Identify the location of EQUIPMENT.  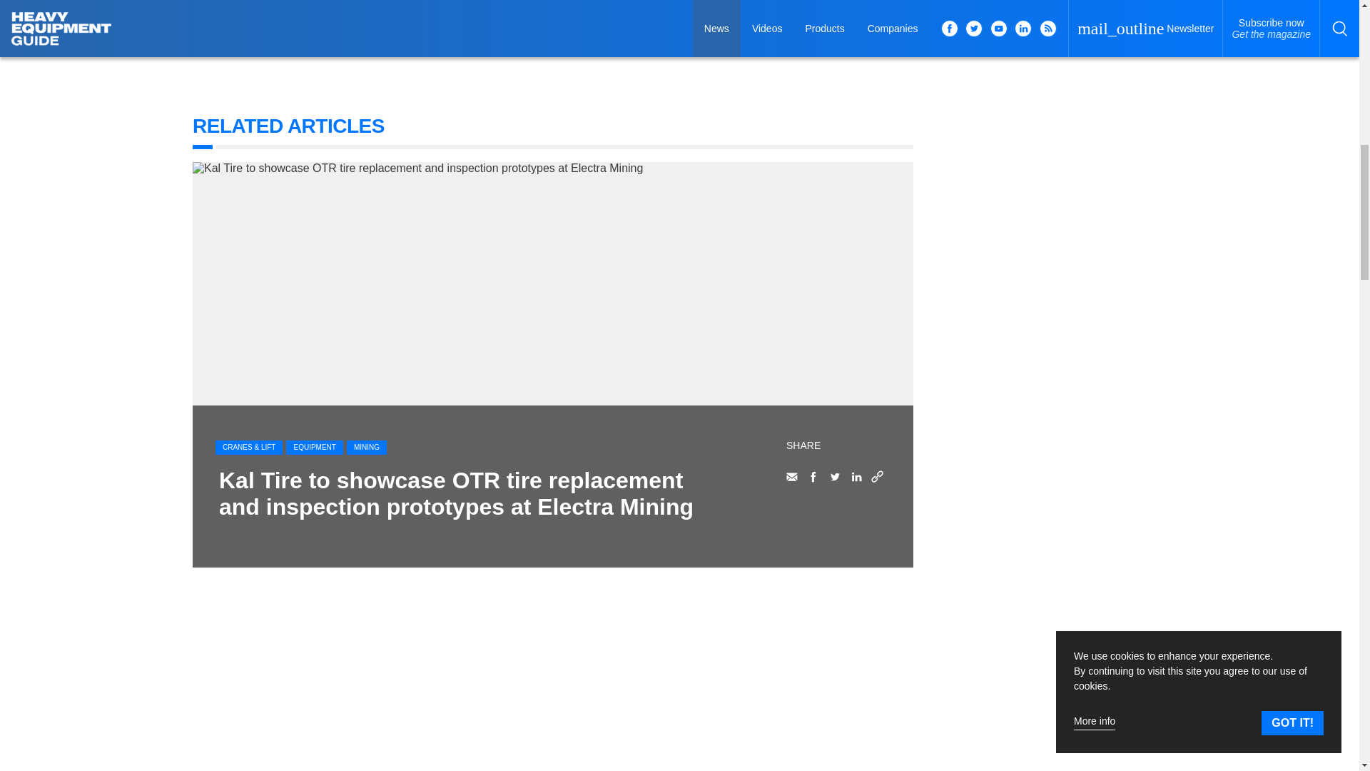
(314, 447).